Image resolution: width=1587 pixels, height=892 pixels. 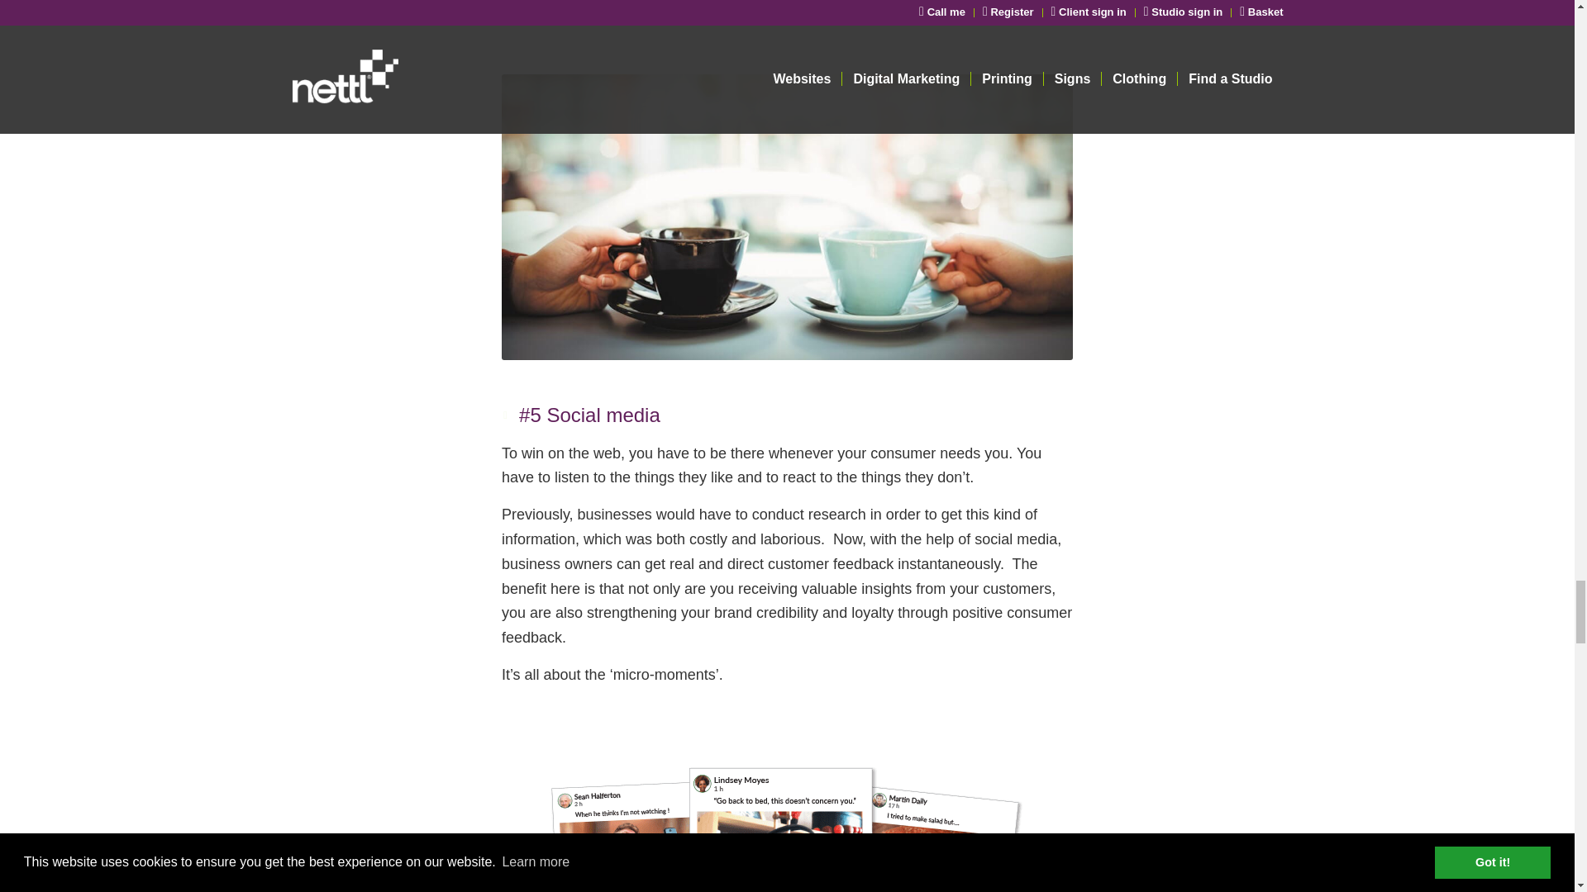 I want to click on Social Pics, so click(x=787, y=816).